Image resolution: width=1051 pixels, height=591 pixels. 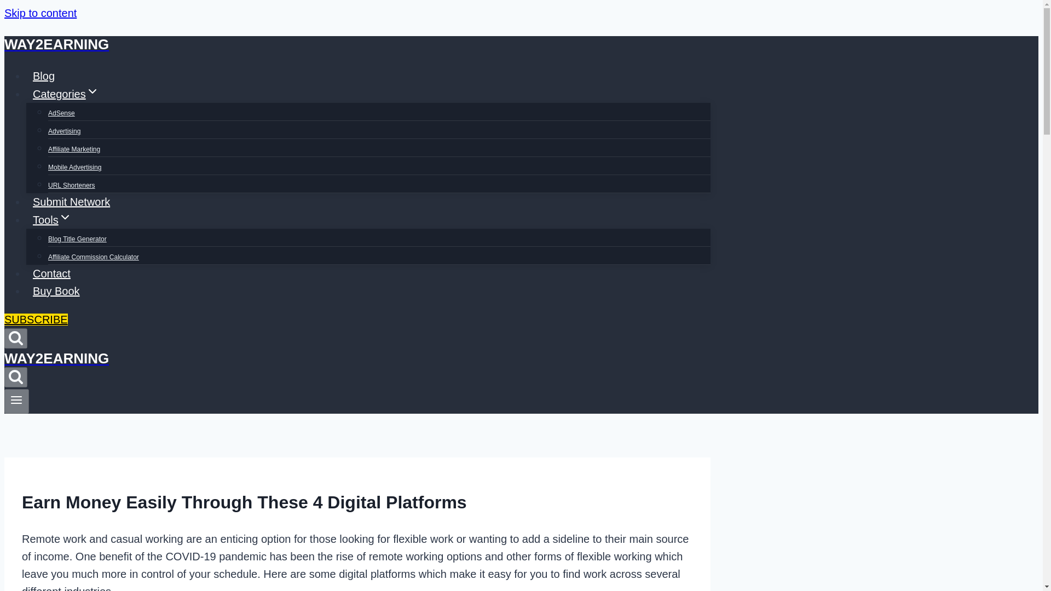 What do you see at coordinates (74, 167) in the screenshot?
I see `Mobile Advertising` at bounding box center [74, 167].